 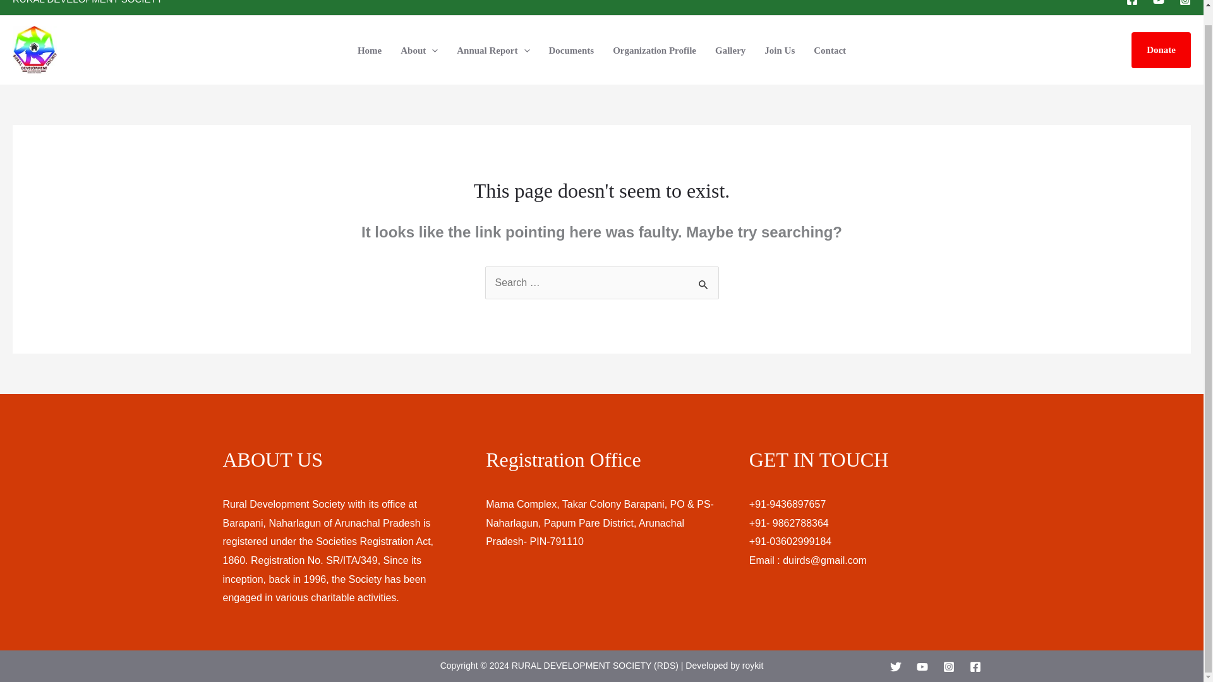 I want to click on Contact, so click(x=829, y=50).